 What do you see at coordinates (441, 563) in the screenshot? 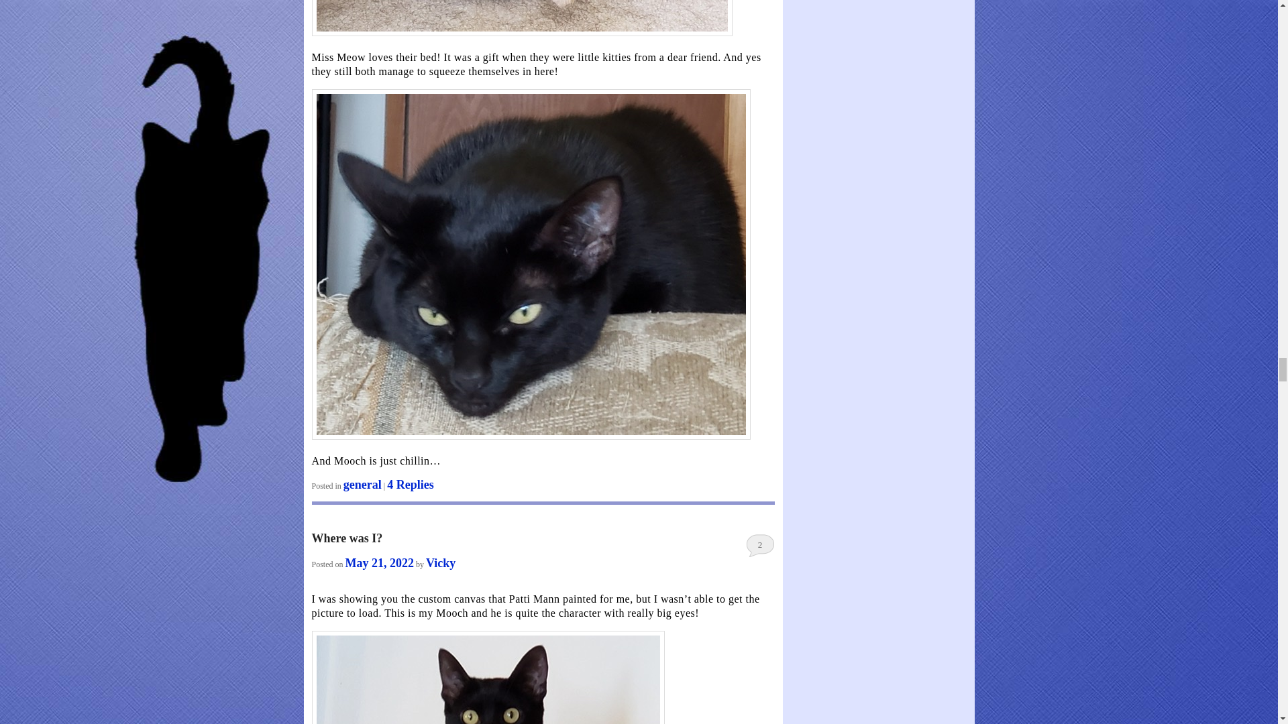
I see `View all posts by Vicky` at bounding box center [441, 563].